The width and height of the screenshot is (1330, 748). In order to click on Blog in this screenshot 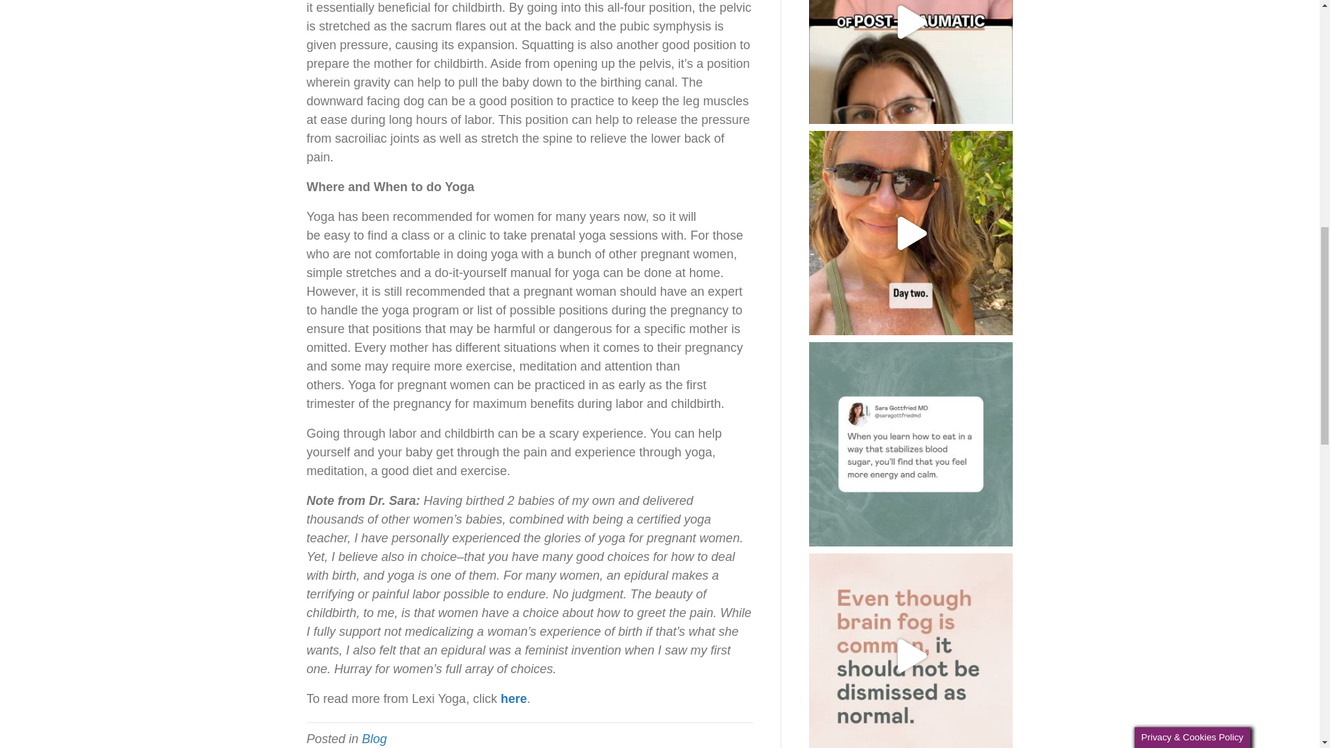, I will do `click(374, 738)`.